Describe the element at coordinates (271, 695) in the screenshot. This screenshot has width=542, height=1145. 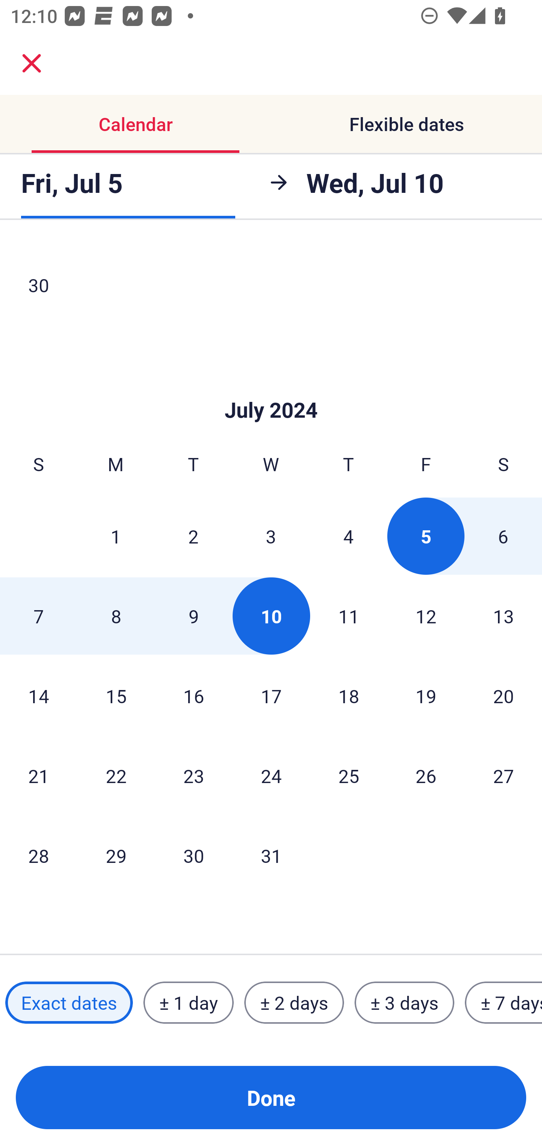
I see `17 Wednesday, July 17, 2024` at that location.